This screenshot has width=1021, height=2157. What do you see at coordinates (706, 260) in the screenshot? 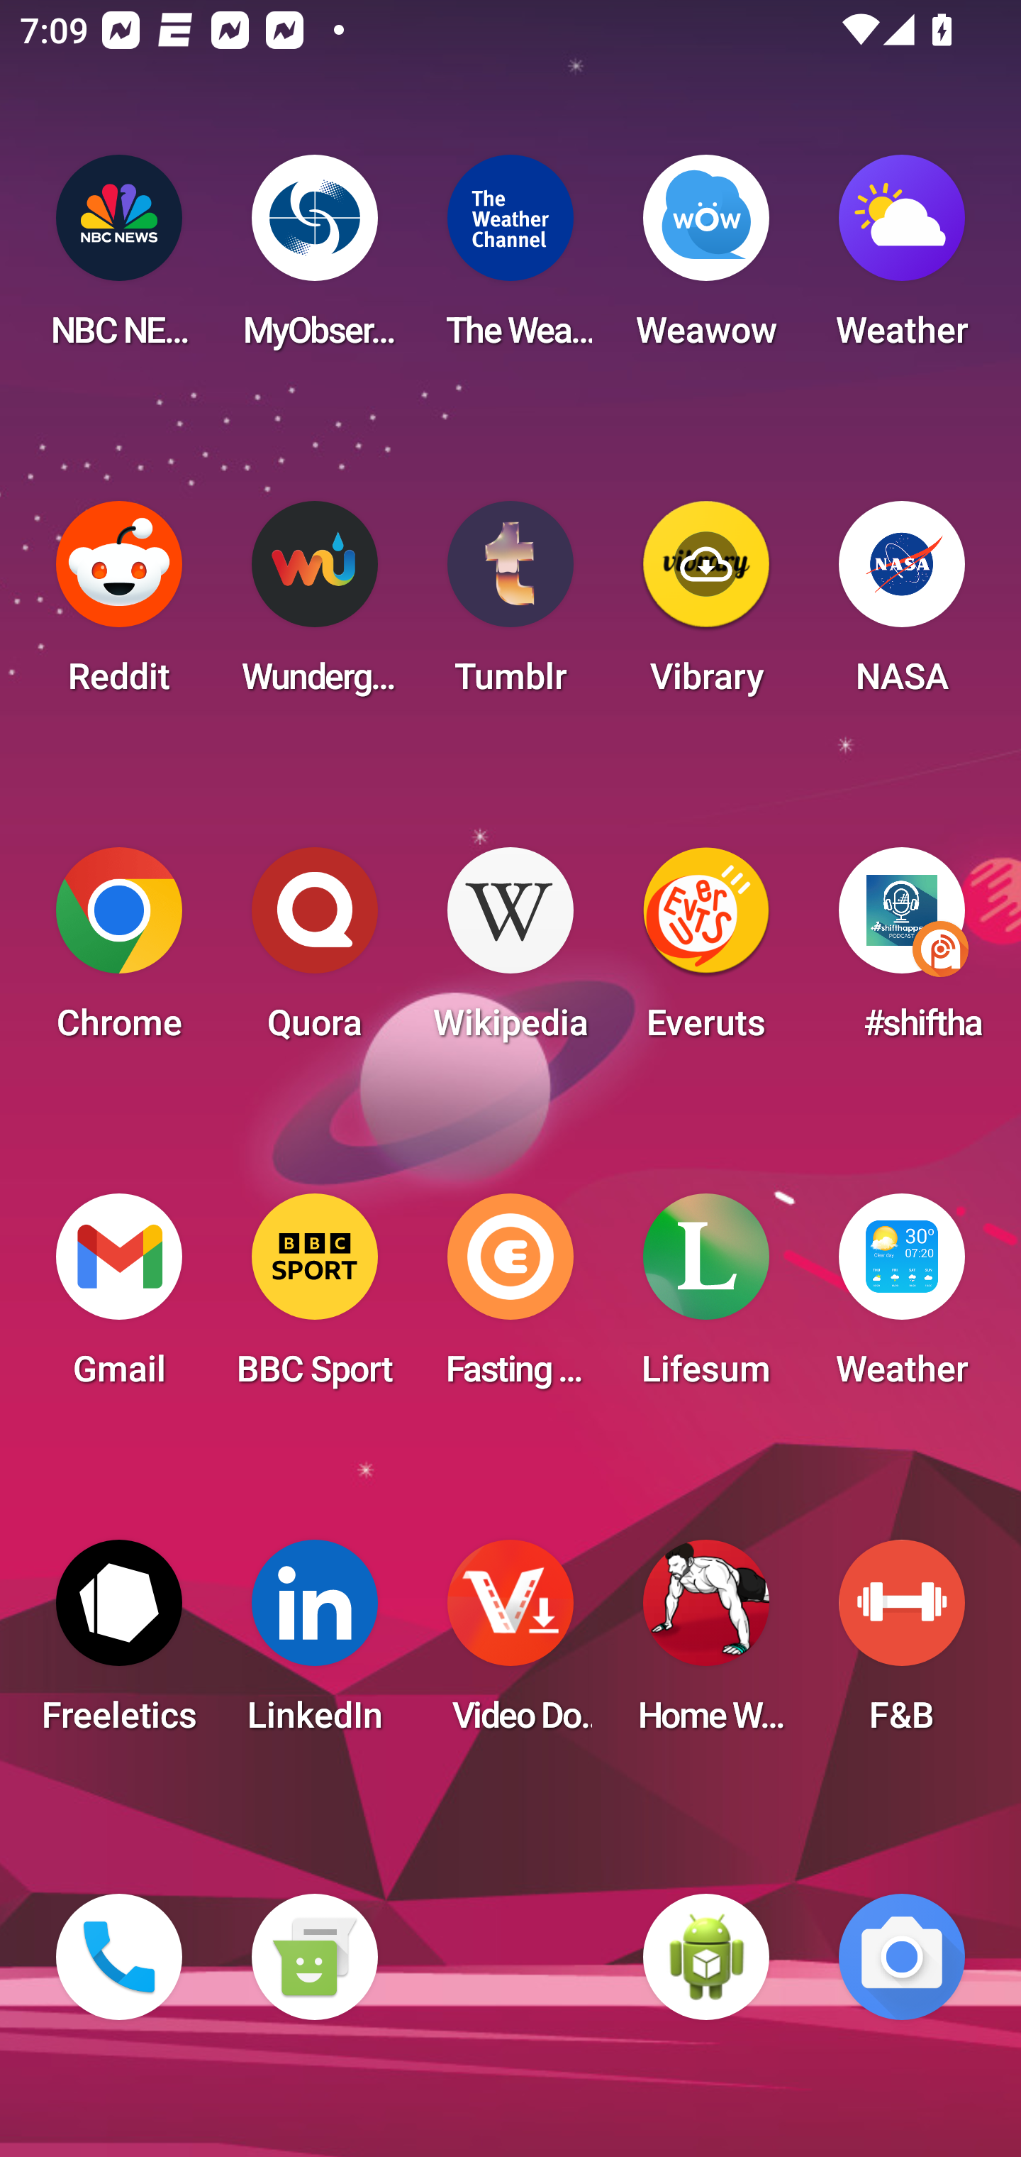
I see `Weawow` at bounding box center [706, 260].